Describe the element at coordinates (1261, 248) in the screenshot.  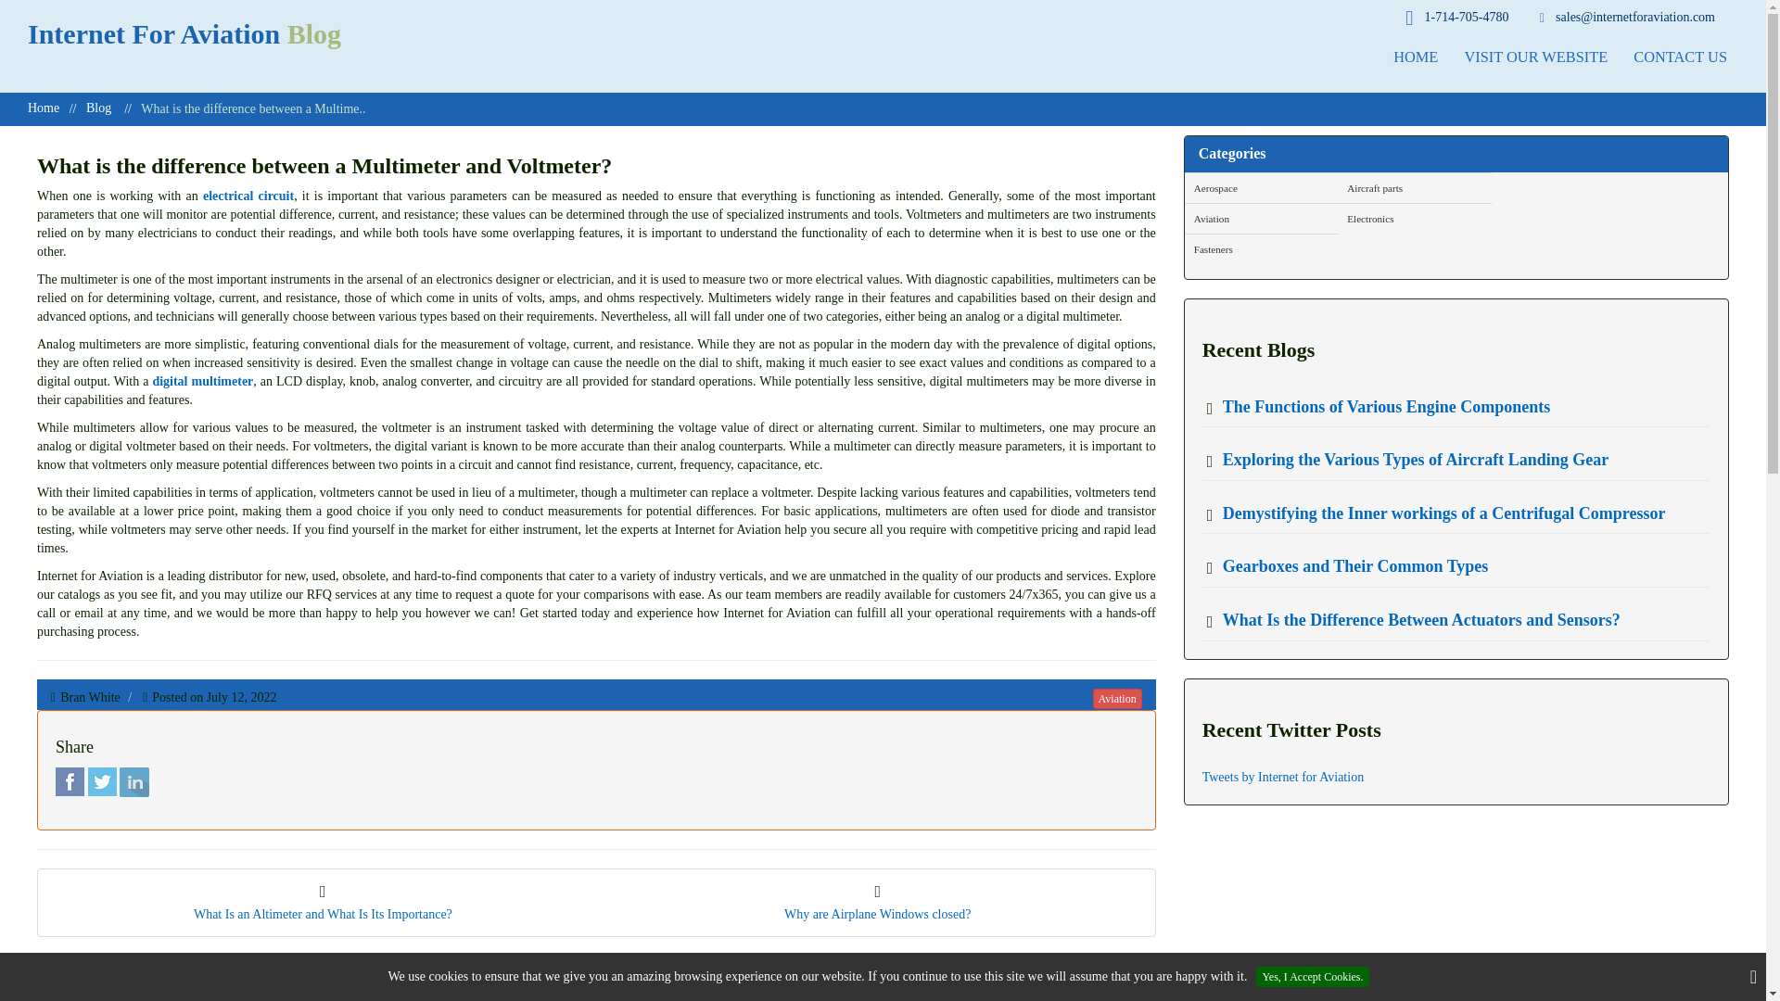
I see `Fasteners` at that location.